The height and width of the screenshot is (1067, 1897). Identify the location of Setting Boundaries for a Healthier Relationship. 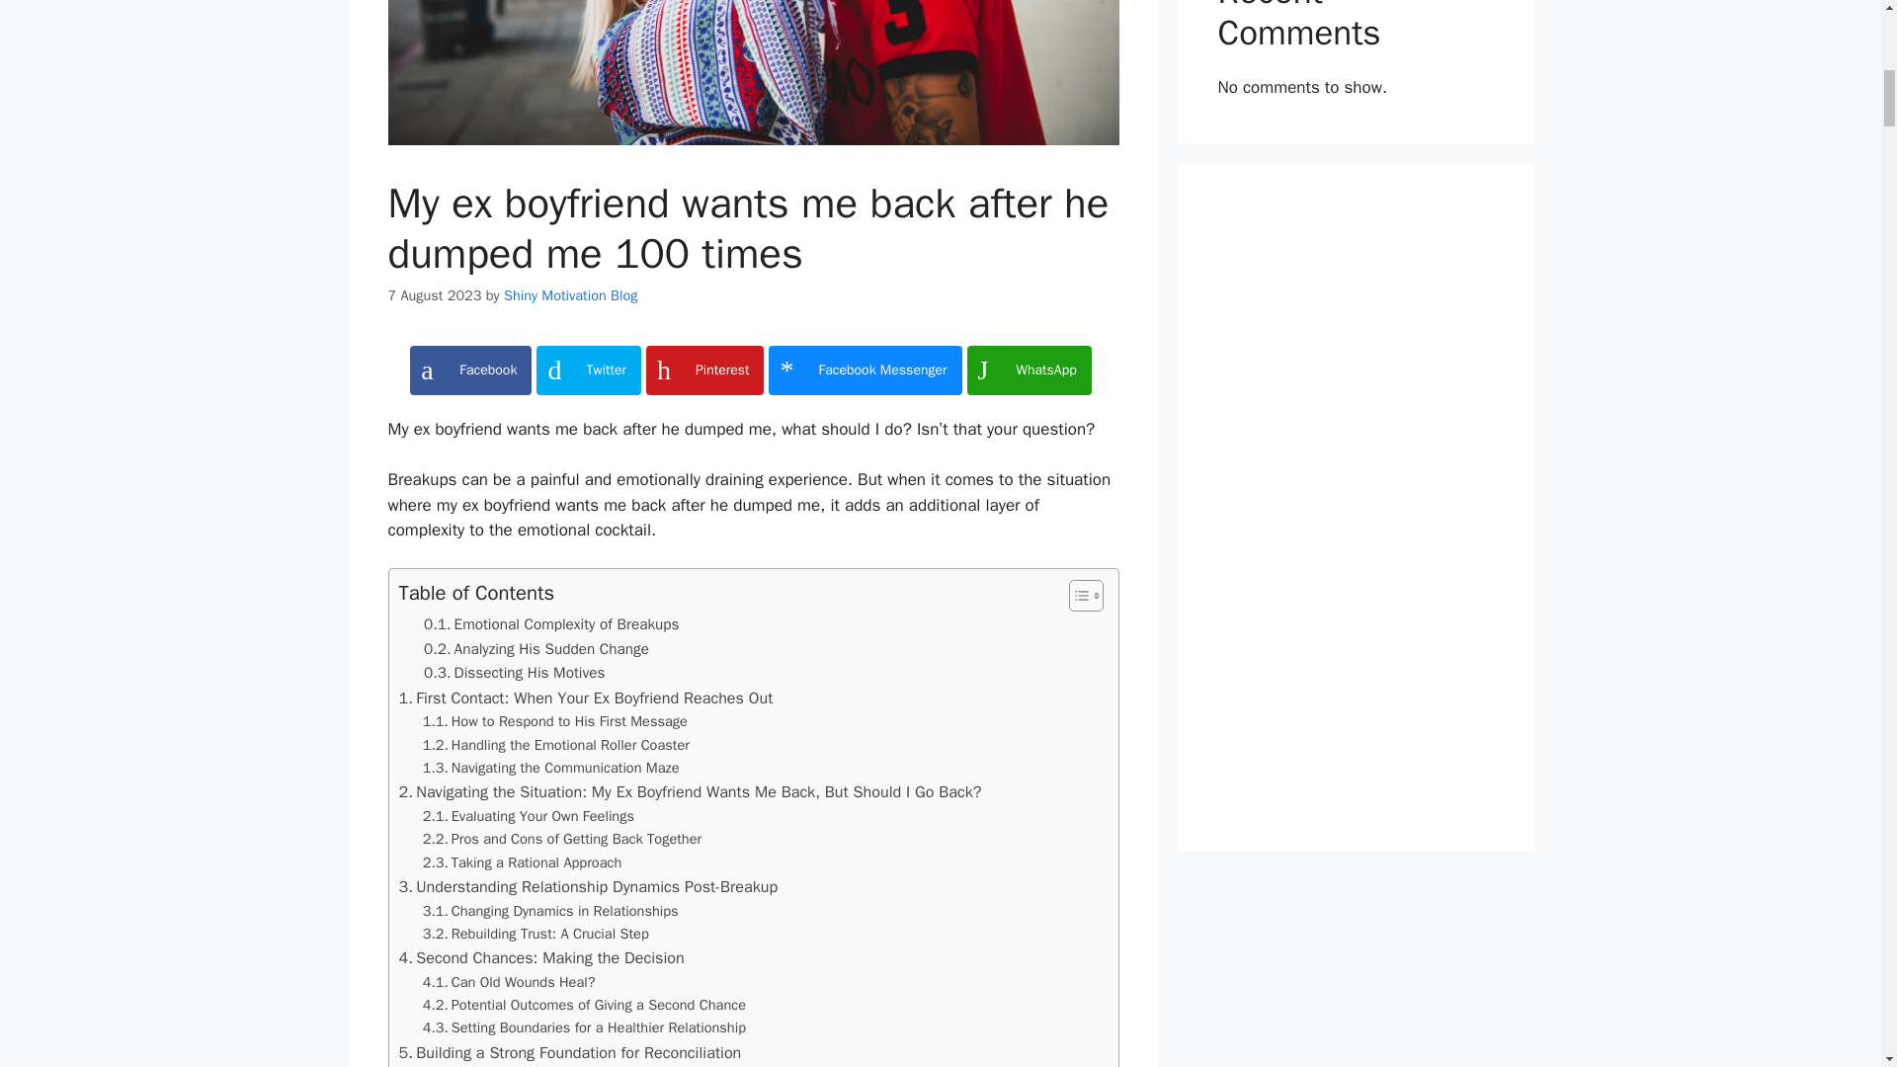
(584, 1027).